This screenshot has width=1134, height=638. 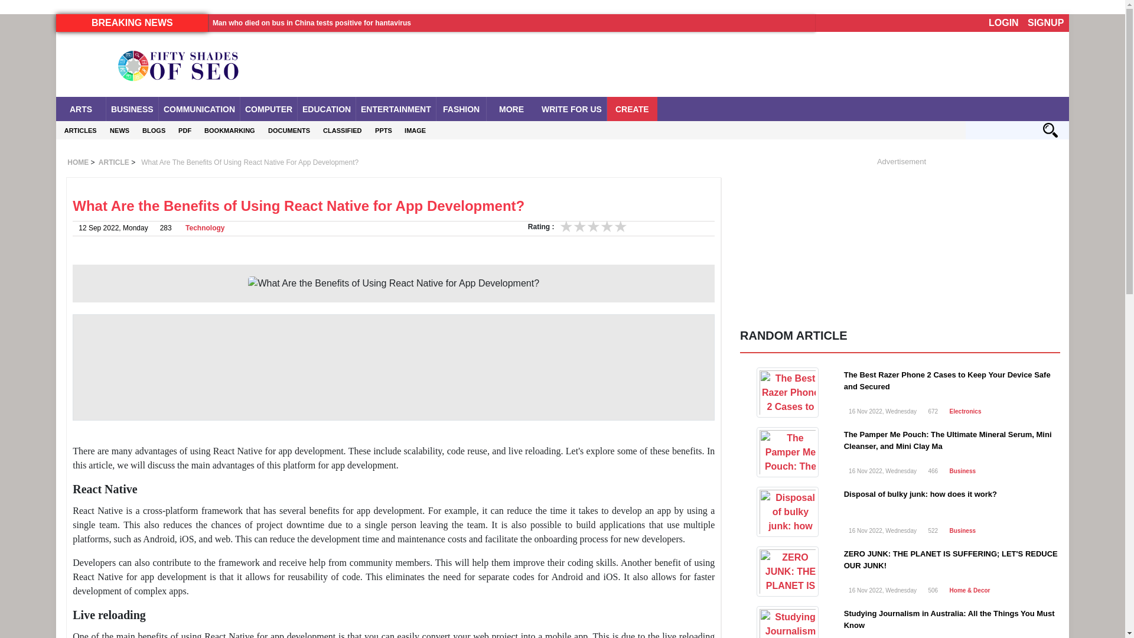 I want to click on EDUCATION, so click(x=326, y=109).